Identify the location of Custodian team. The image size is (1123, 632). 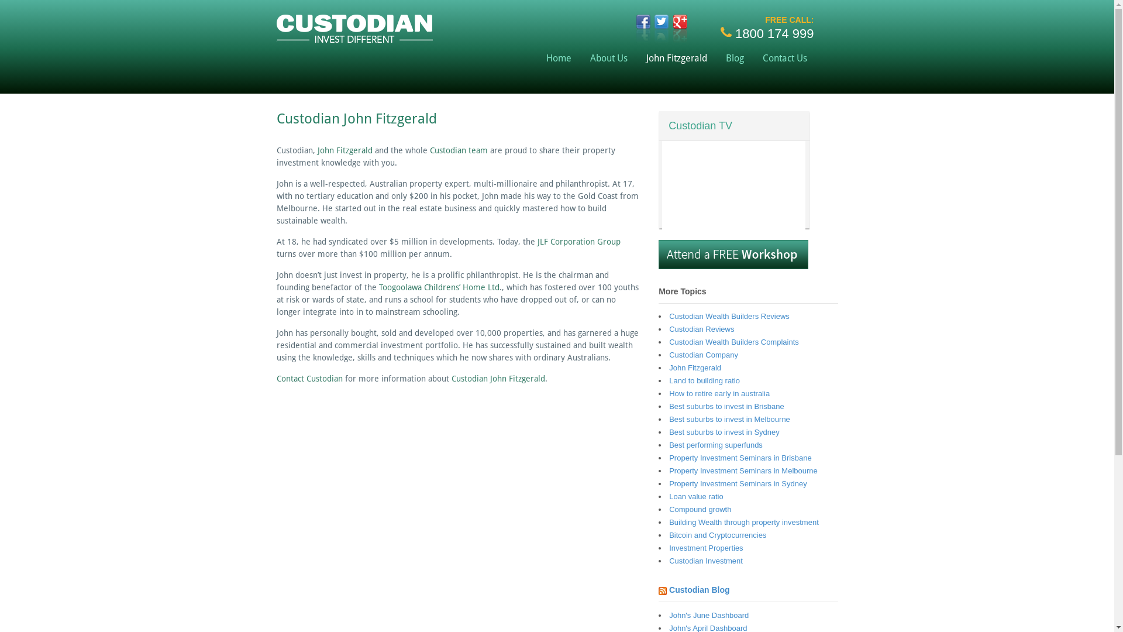
(459, 150).